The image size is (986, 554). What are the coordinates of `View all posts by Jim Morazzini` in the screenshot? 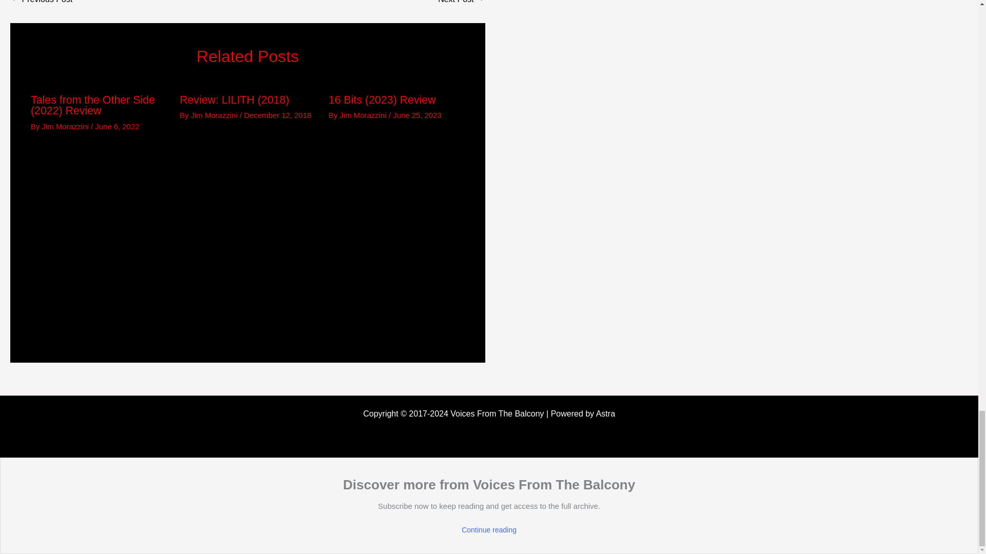 It's located at (215, 115).